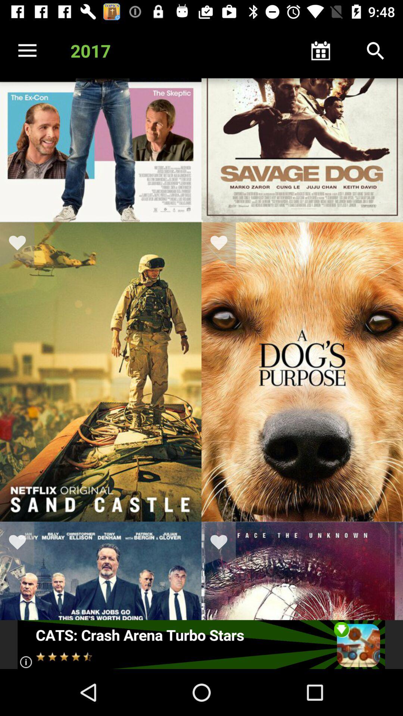 Image resolution: width=403 pixels, height=716 pixels. I want to click on mark as favorite, so click(22, 544).